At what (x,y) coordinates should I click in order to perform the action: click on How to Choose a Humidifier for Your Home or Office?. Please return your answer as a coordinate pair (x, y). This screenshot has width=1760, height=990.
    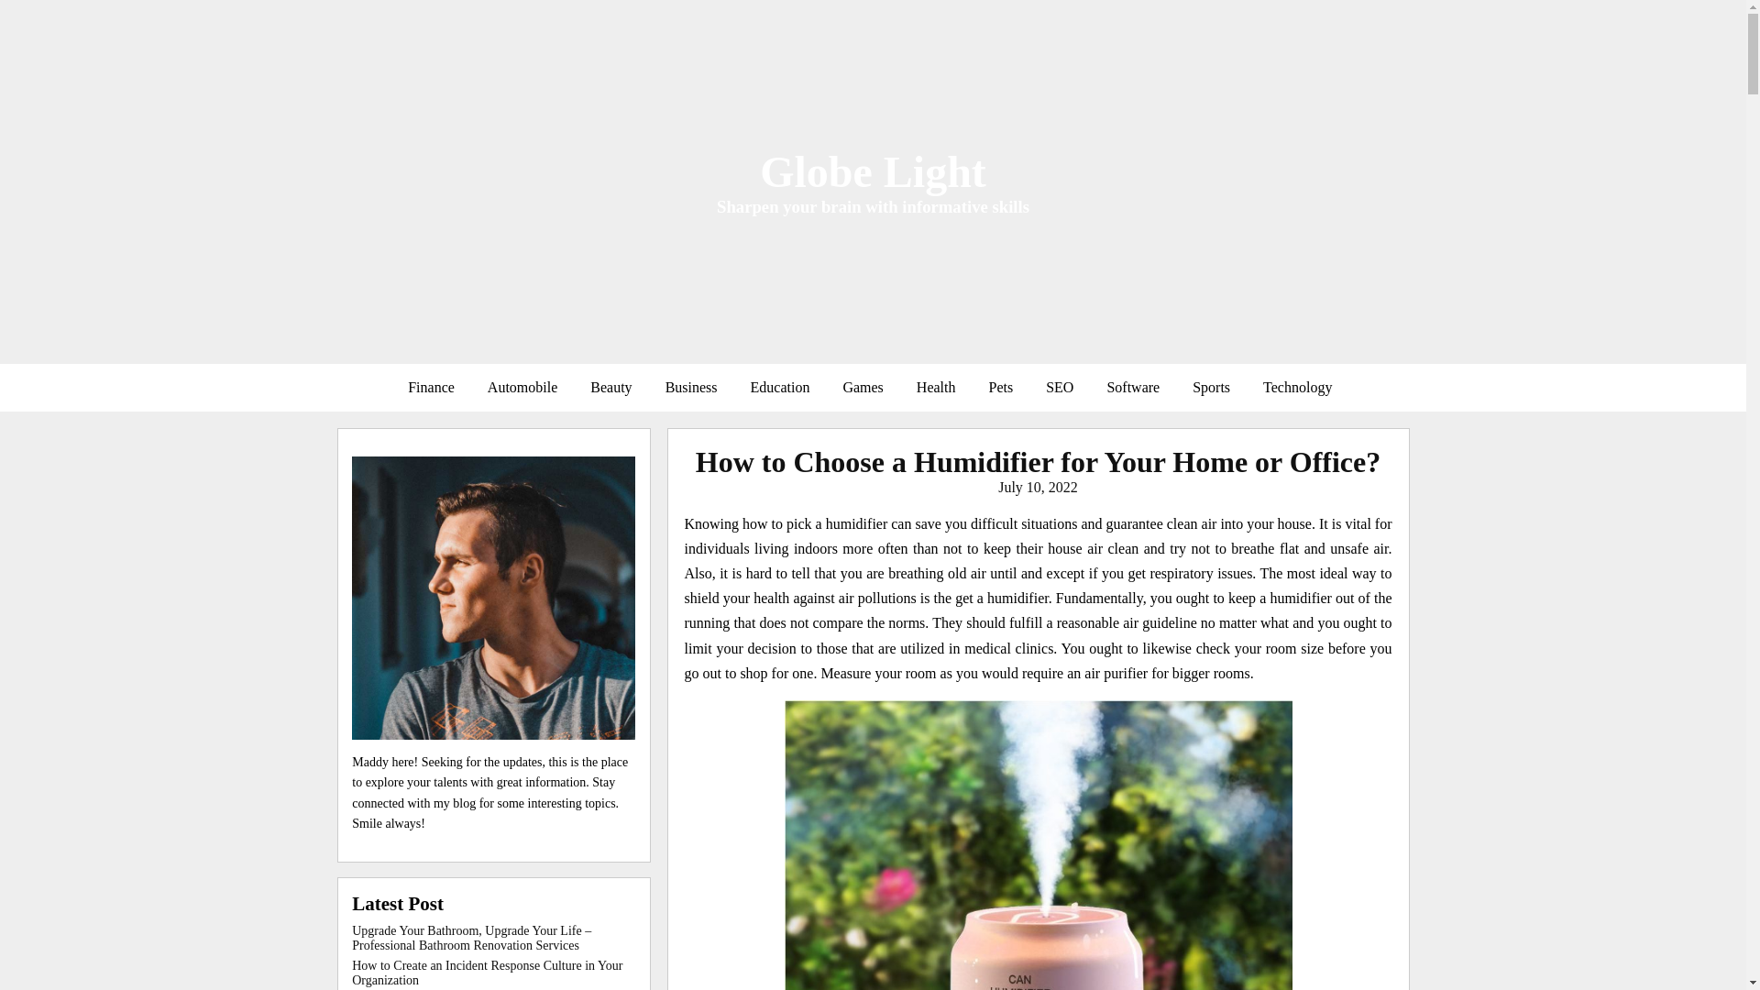
    Looking at the image, I should click on (1038, 462).